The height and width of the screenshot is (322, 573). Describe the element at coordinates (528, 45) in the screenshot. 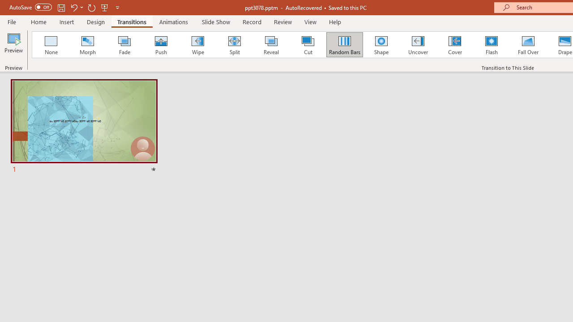

I see `Fall Over` at that location.